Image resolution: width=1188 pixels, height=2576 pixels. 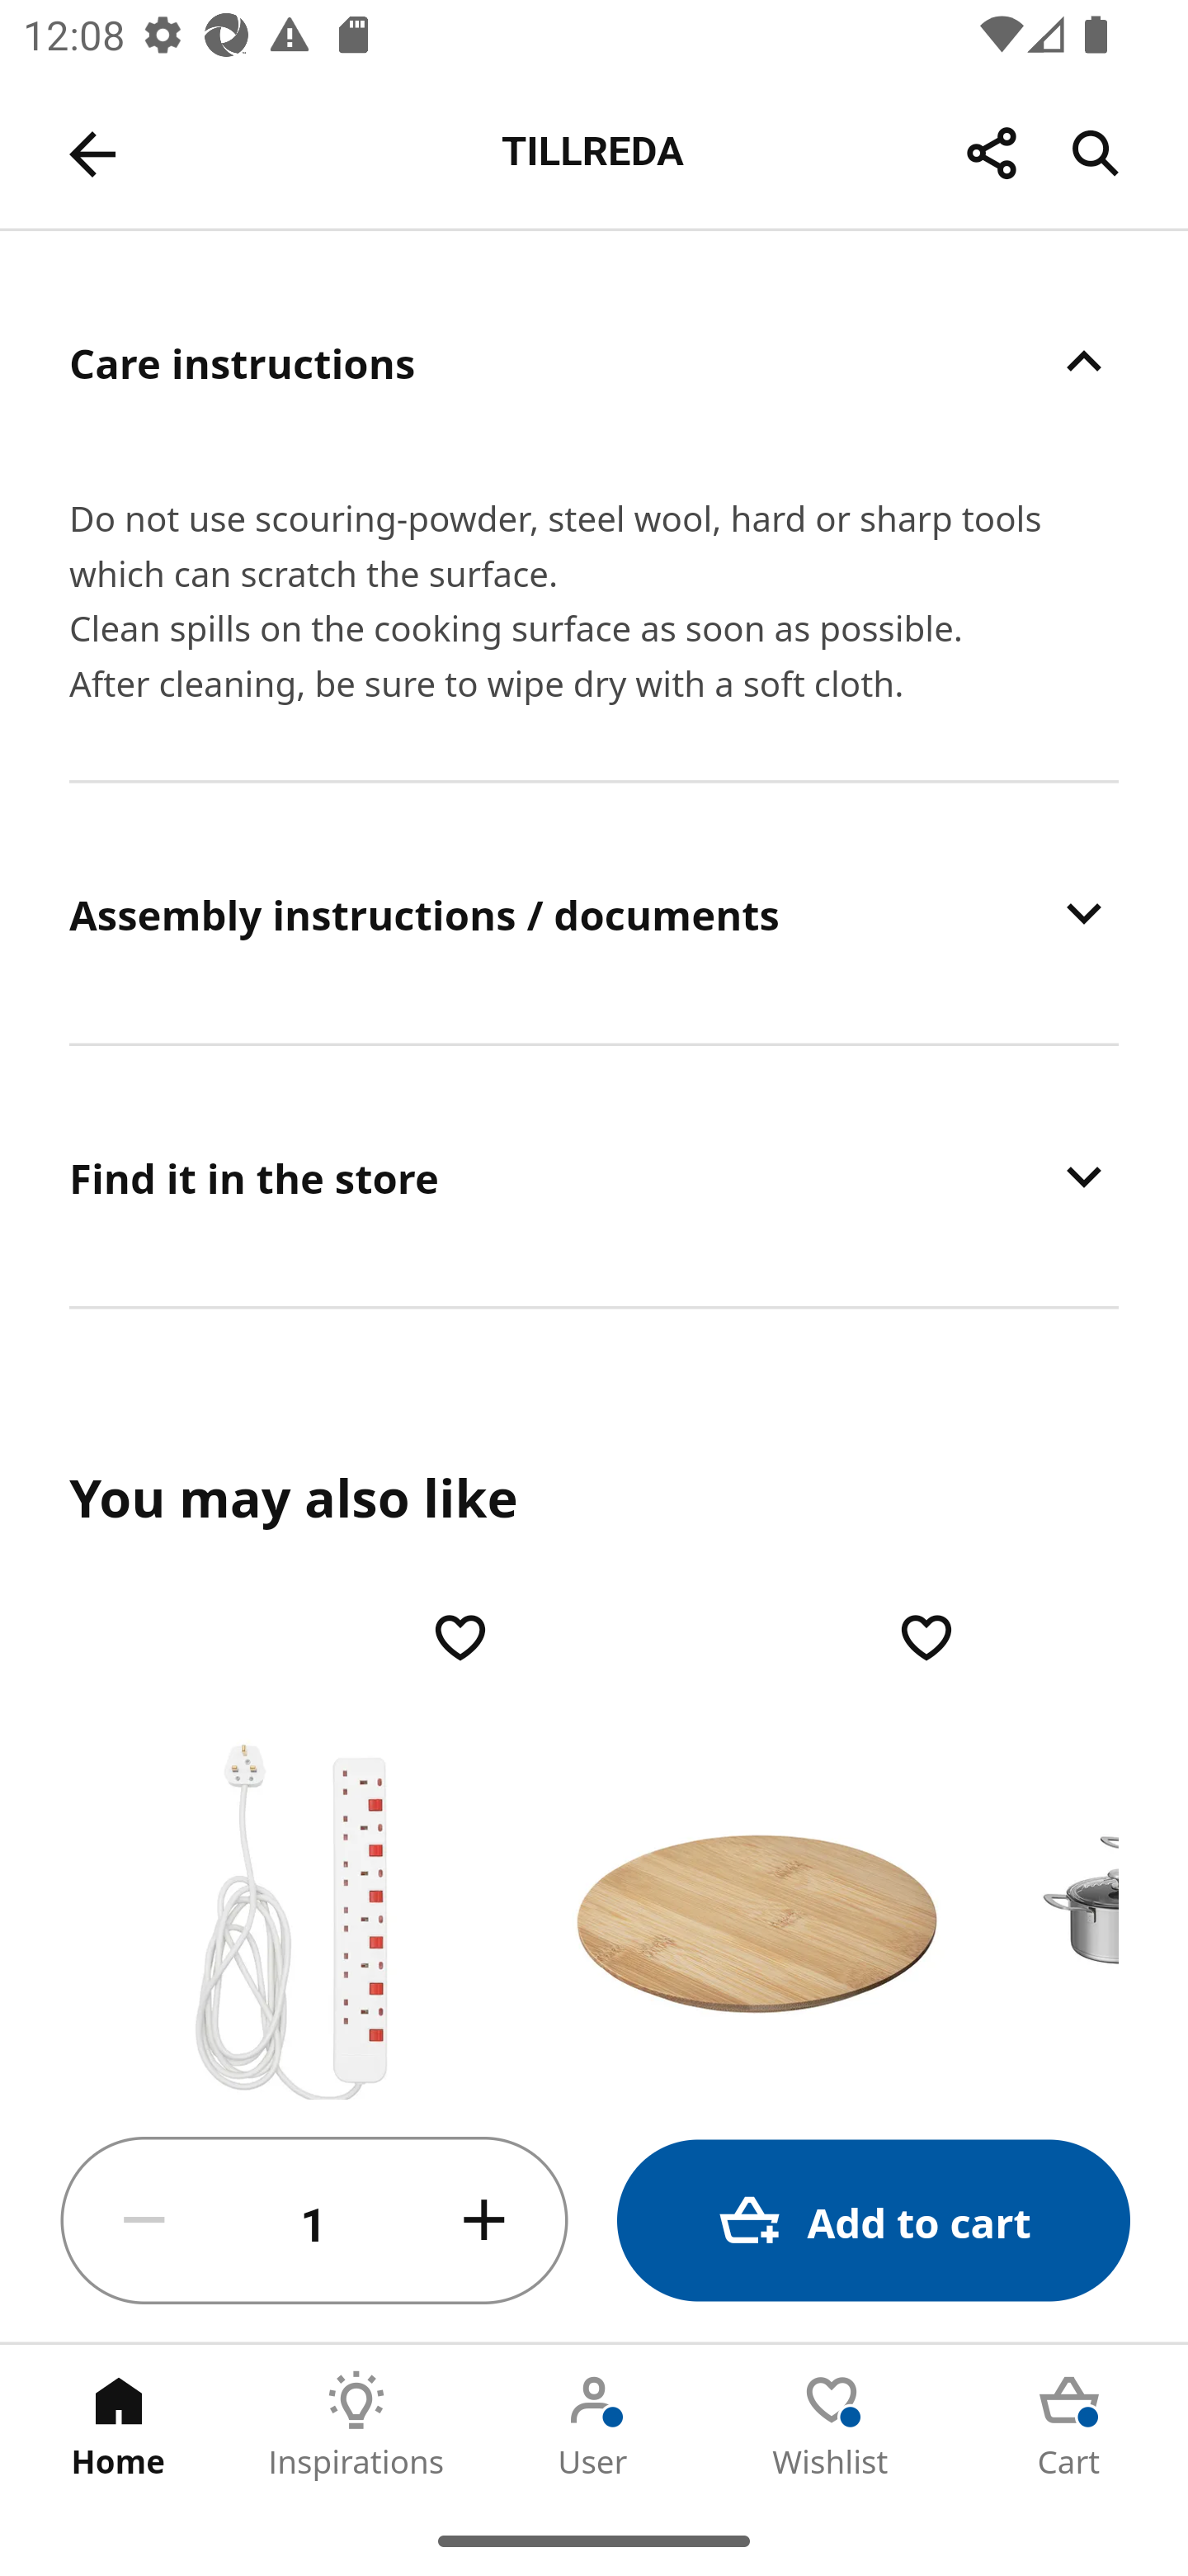 I want to click on Add to cart, so click(x=873, y=2221).